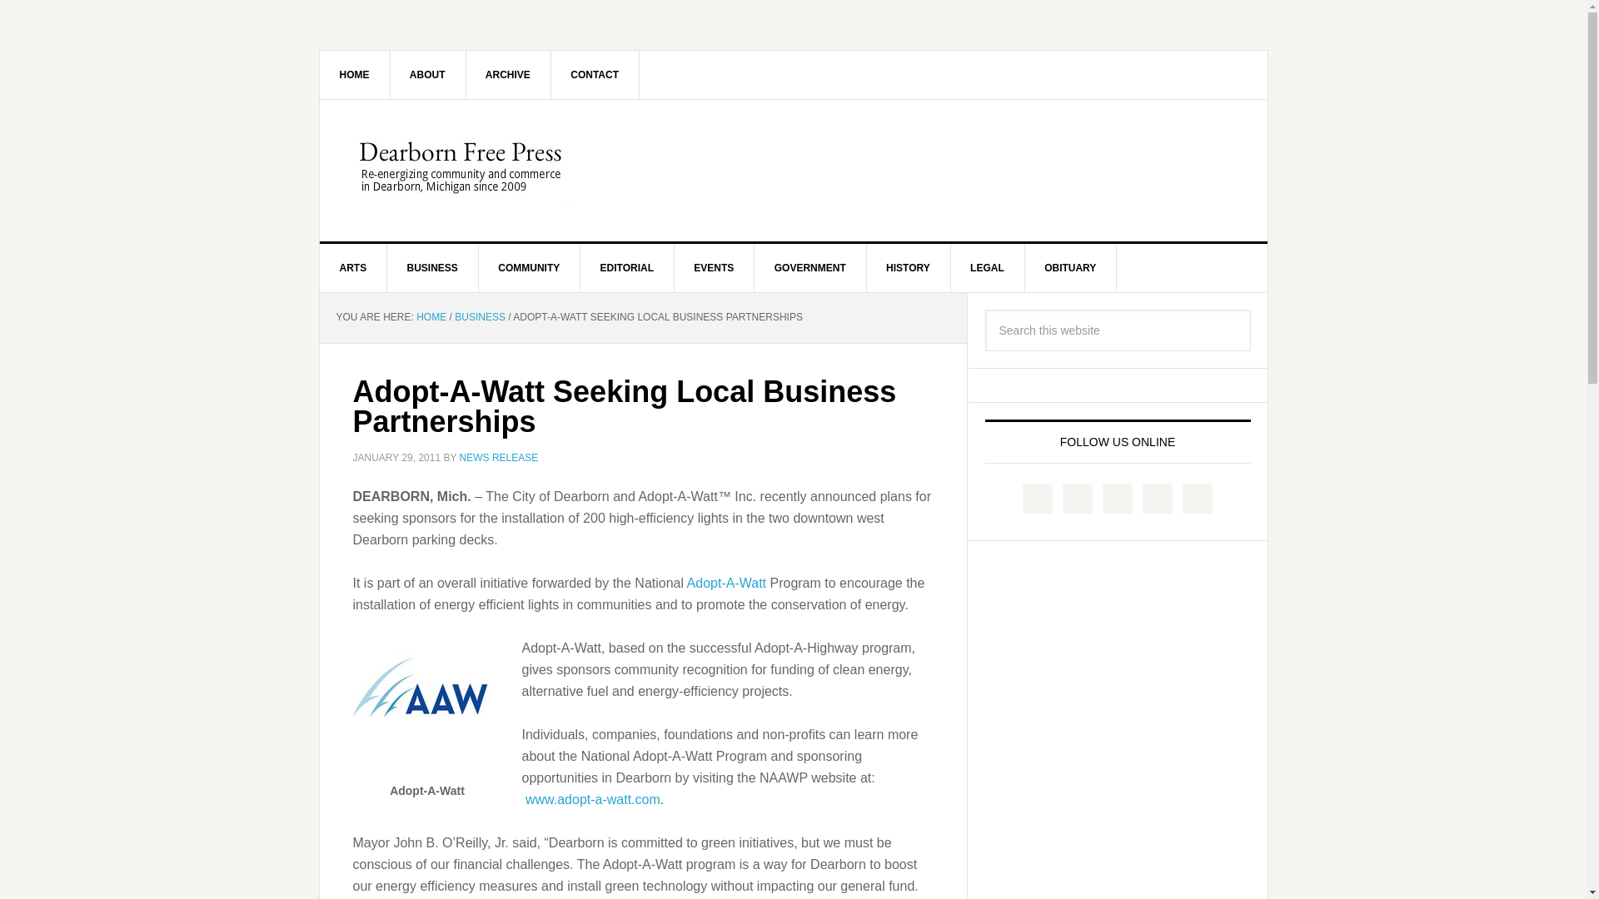 Image resolution: width=1599 pixels, height=899 pixels. I want to click on OBITUARY, so click(1070, 268).